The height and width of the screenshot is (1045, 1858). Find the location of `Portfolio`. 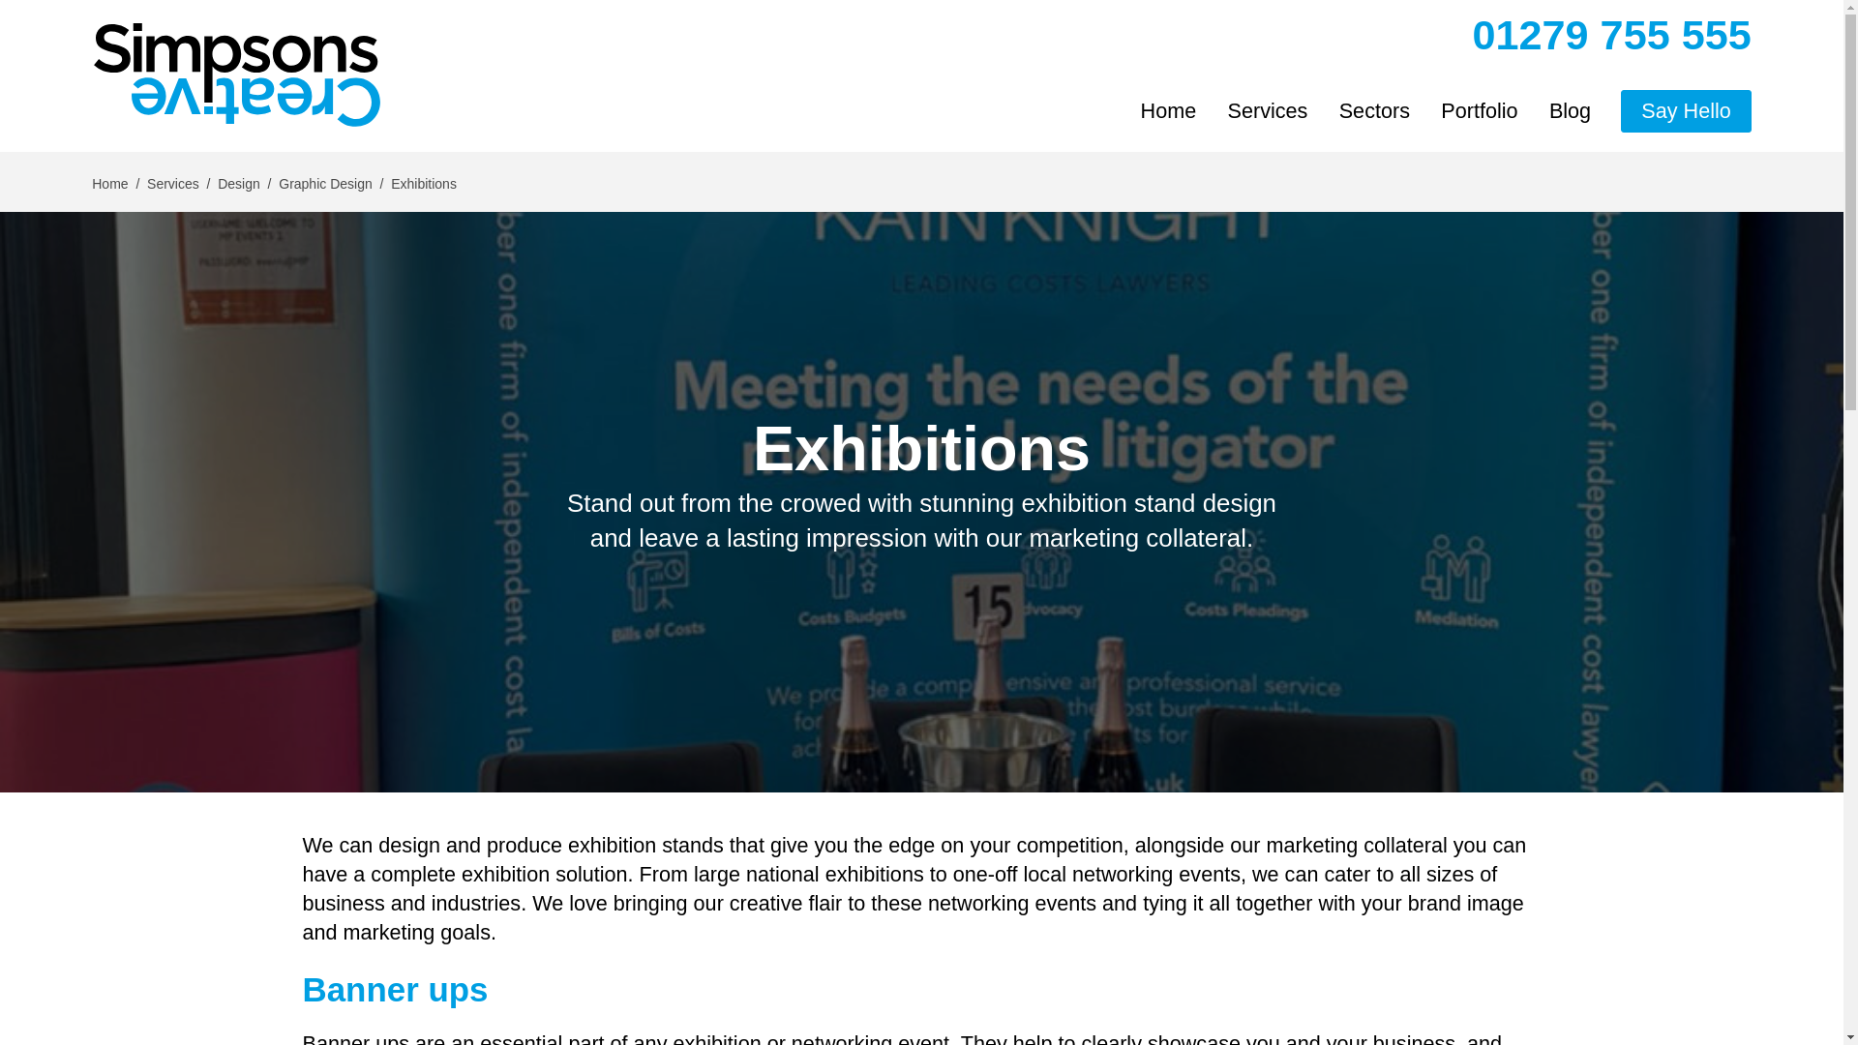

Portfolio is located at coordinates (1479, 110).